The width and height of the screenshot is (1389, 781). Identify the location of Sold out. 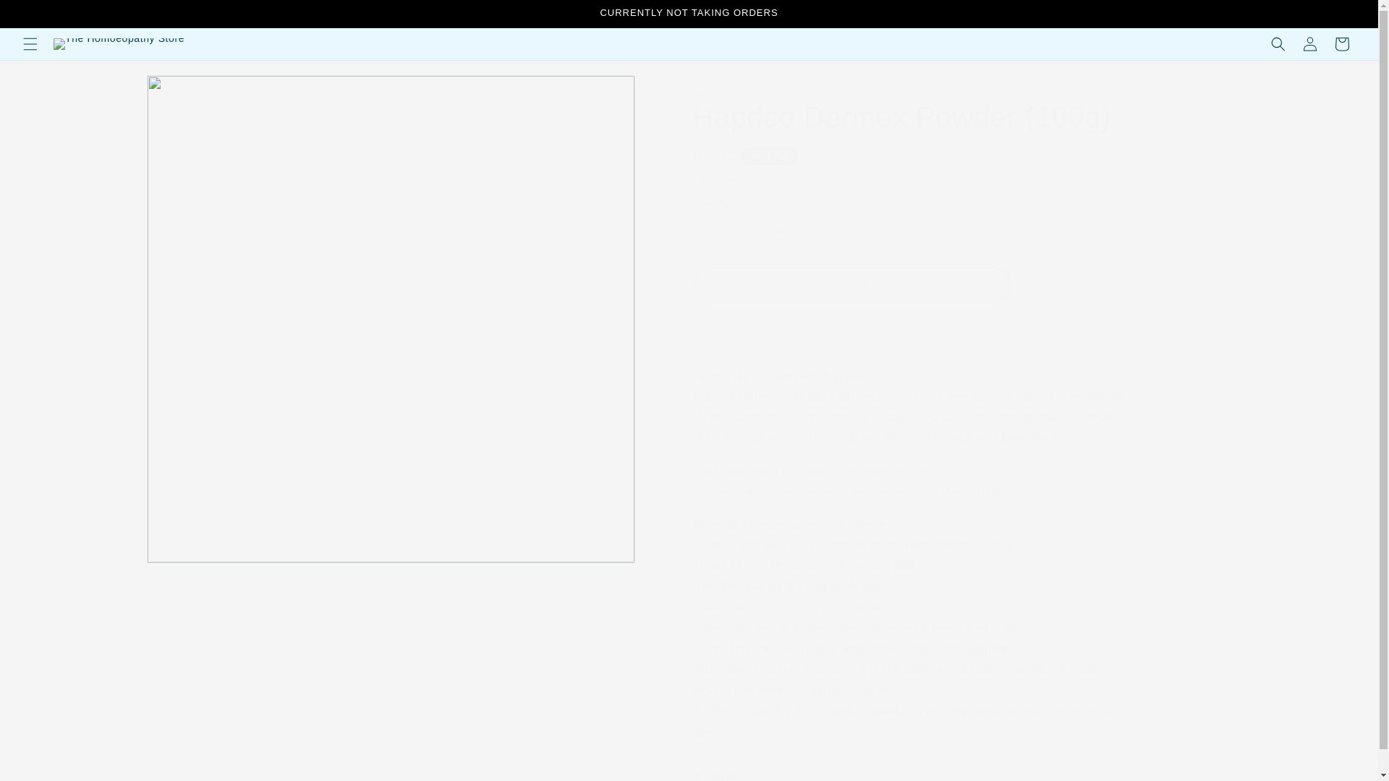
(852, 285).